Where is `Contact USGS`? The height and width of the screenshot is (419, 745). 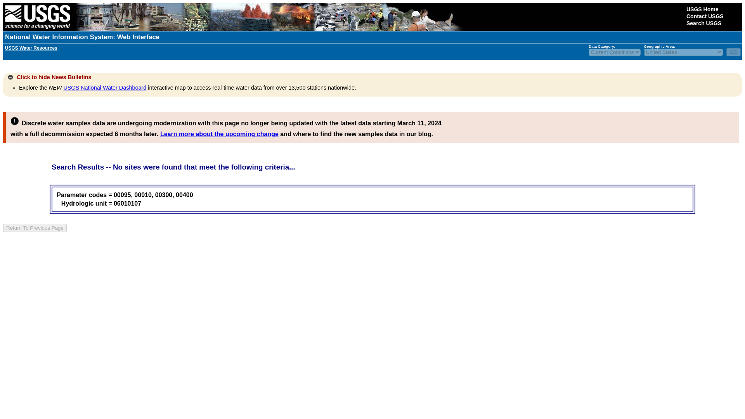 Contact USGS is located at coordinates (705, 16).